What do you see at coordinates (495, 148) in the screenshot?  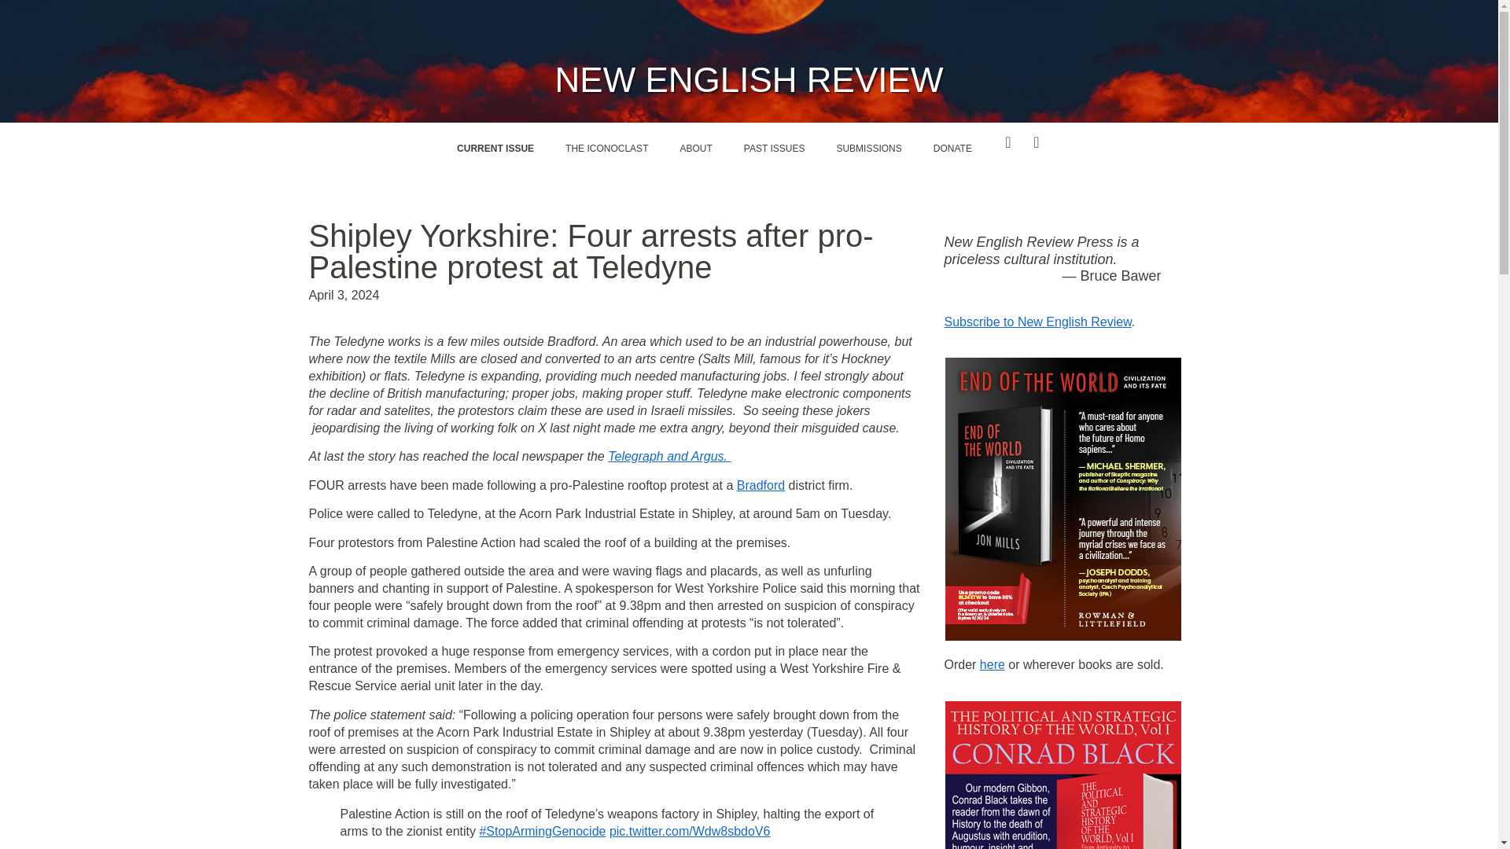 I see `CURRENT ISSUE` at bounding box center [495, 148].